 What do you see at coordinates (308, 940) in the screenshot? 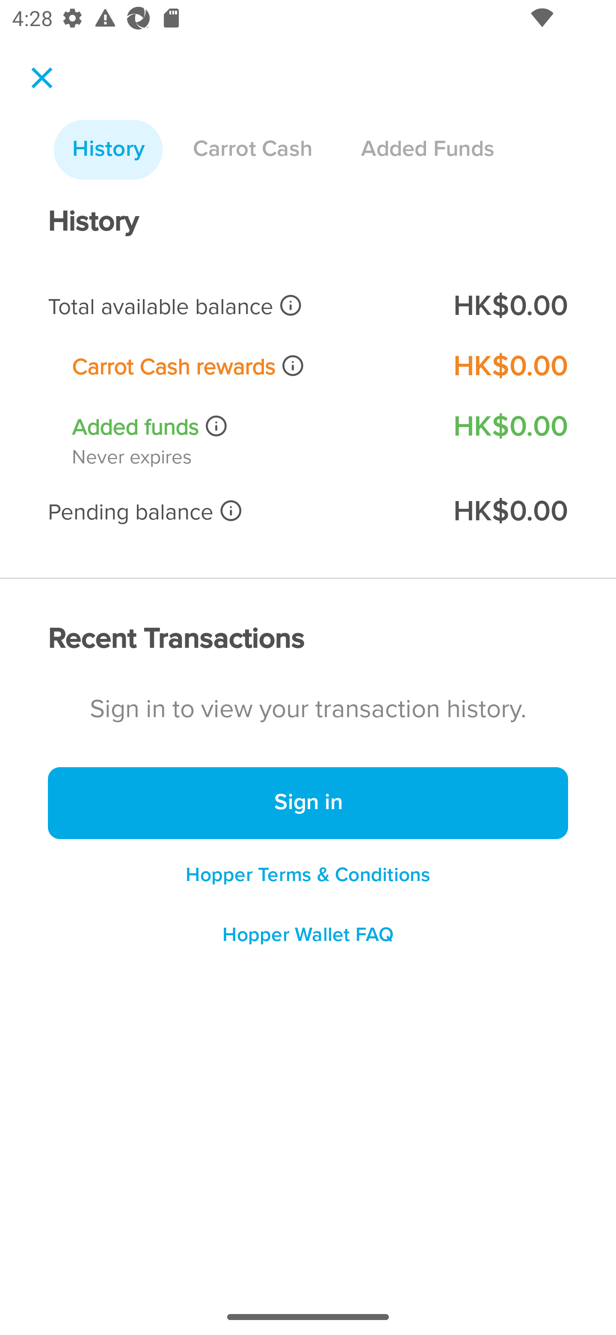
I see `‍Hopper Wallet FAQ` at bounding box center [308, 940].